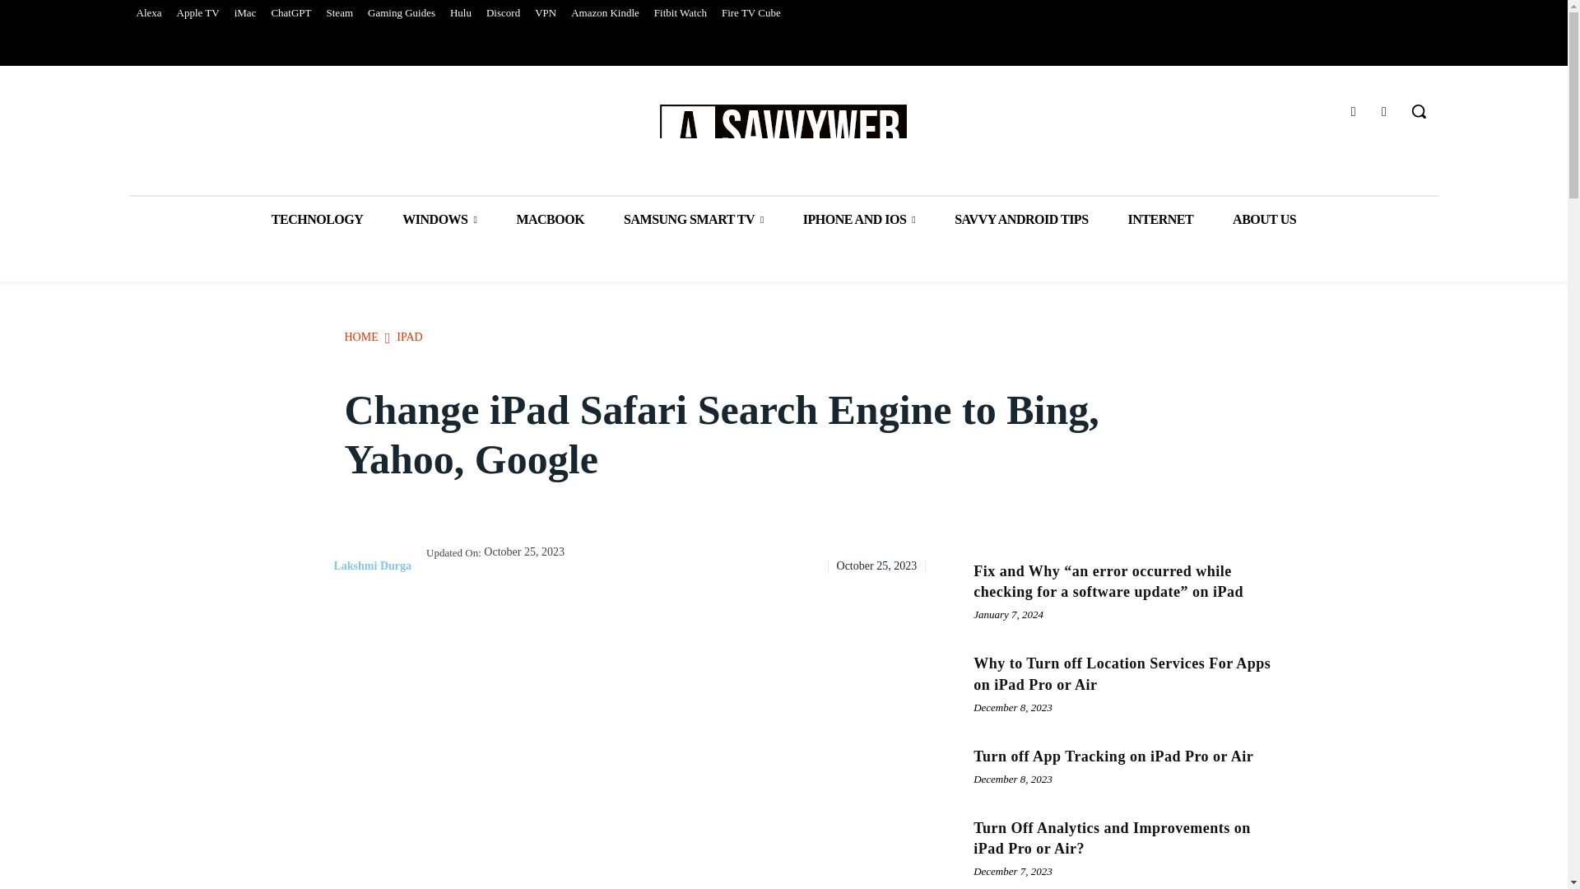 The width and height of the screenshot is (1580, 889). I want to click on Amazon Kindle, so click(605, 13).